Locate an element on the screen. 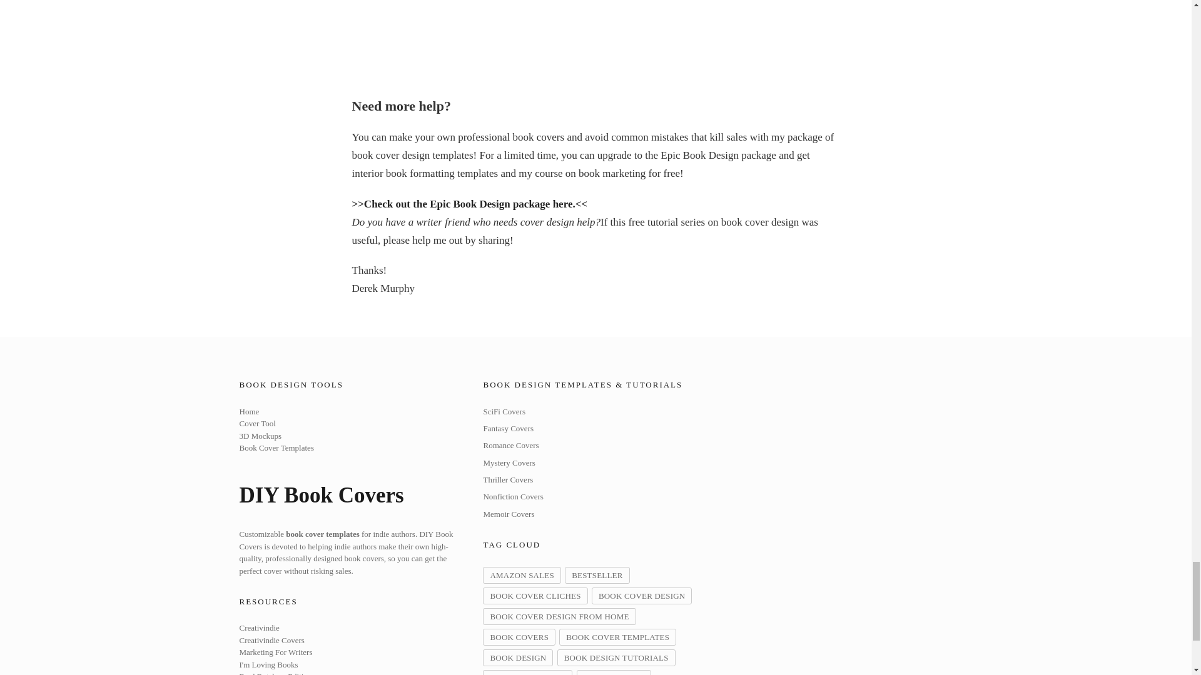  AMAZON SALES is located at coordinates (522, 575).